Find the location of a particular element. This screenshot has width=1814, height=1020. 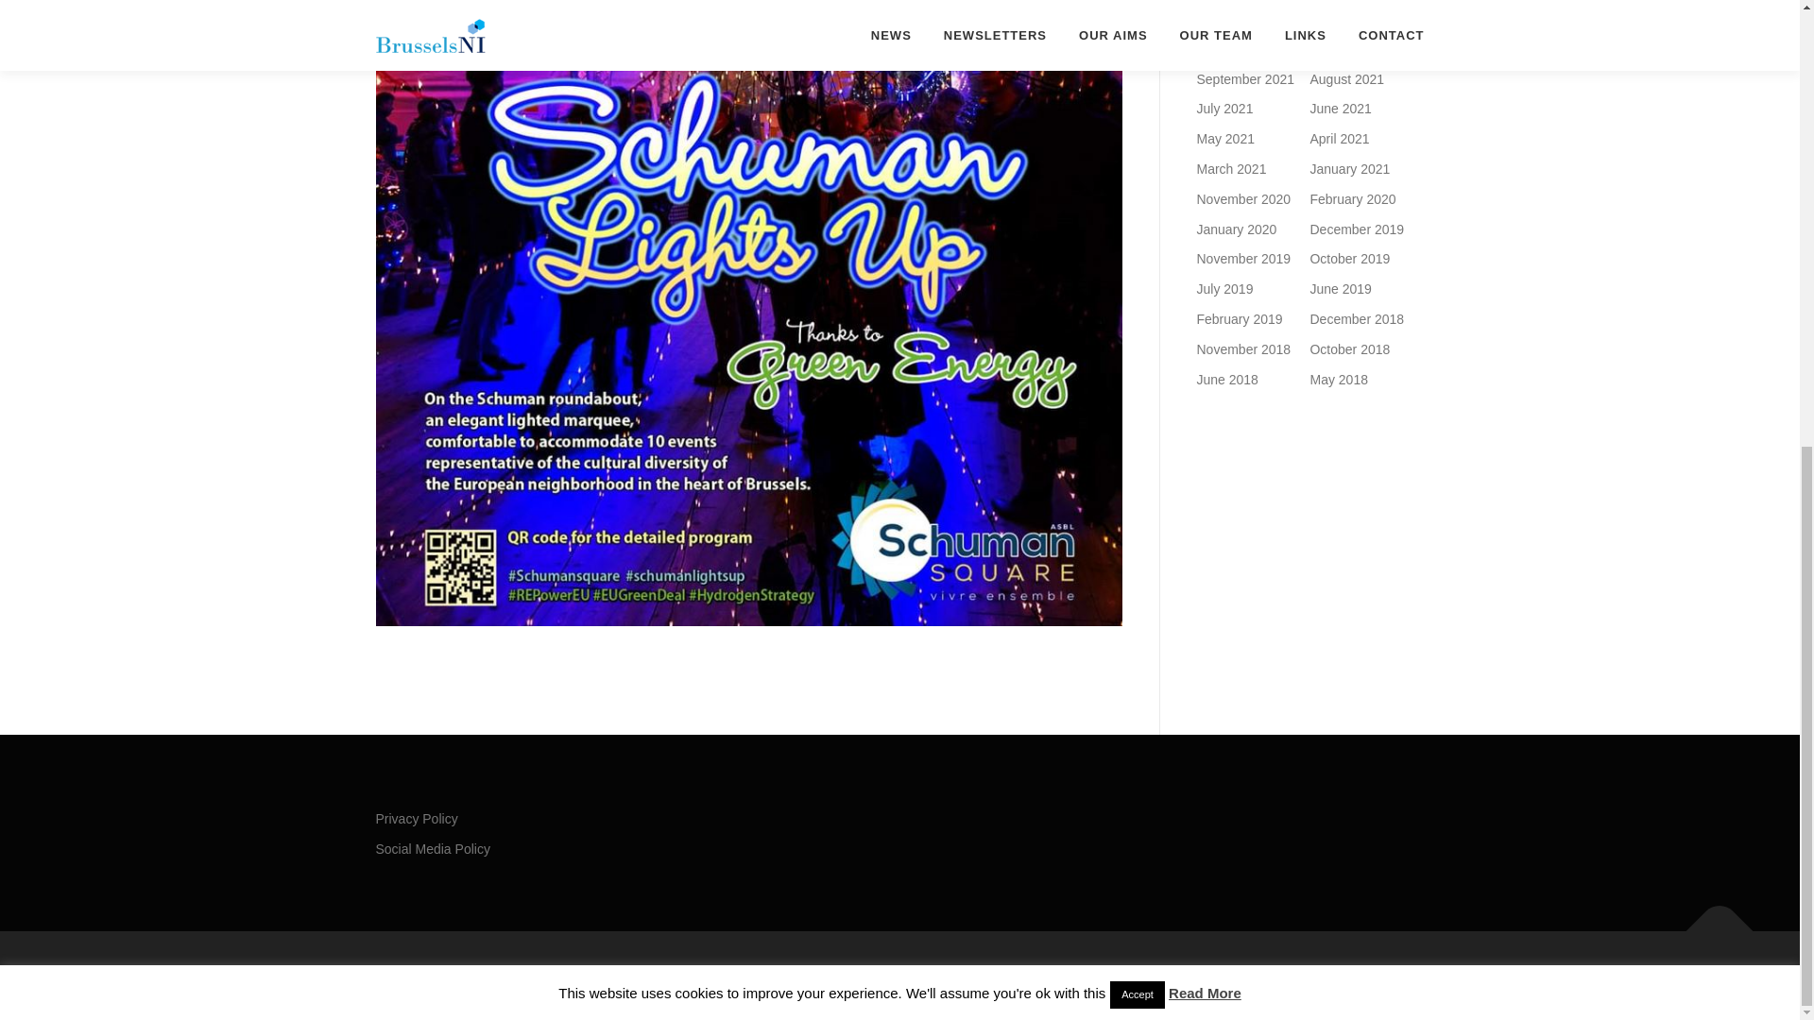

Back To Top is located at coordinates (1710, 922).